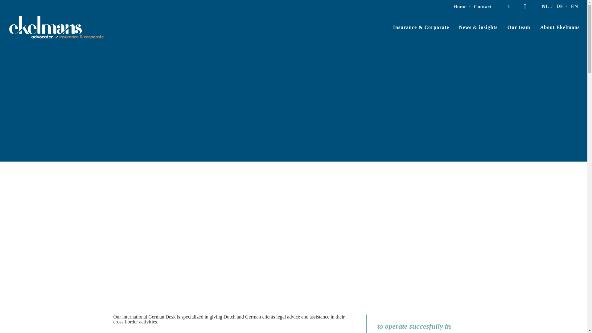  I want to click on Home, so click(460, 6).